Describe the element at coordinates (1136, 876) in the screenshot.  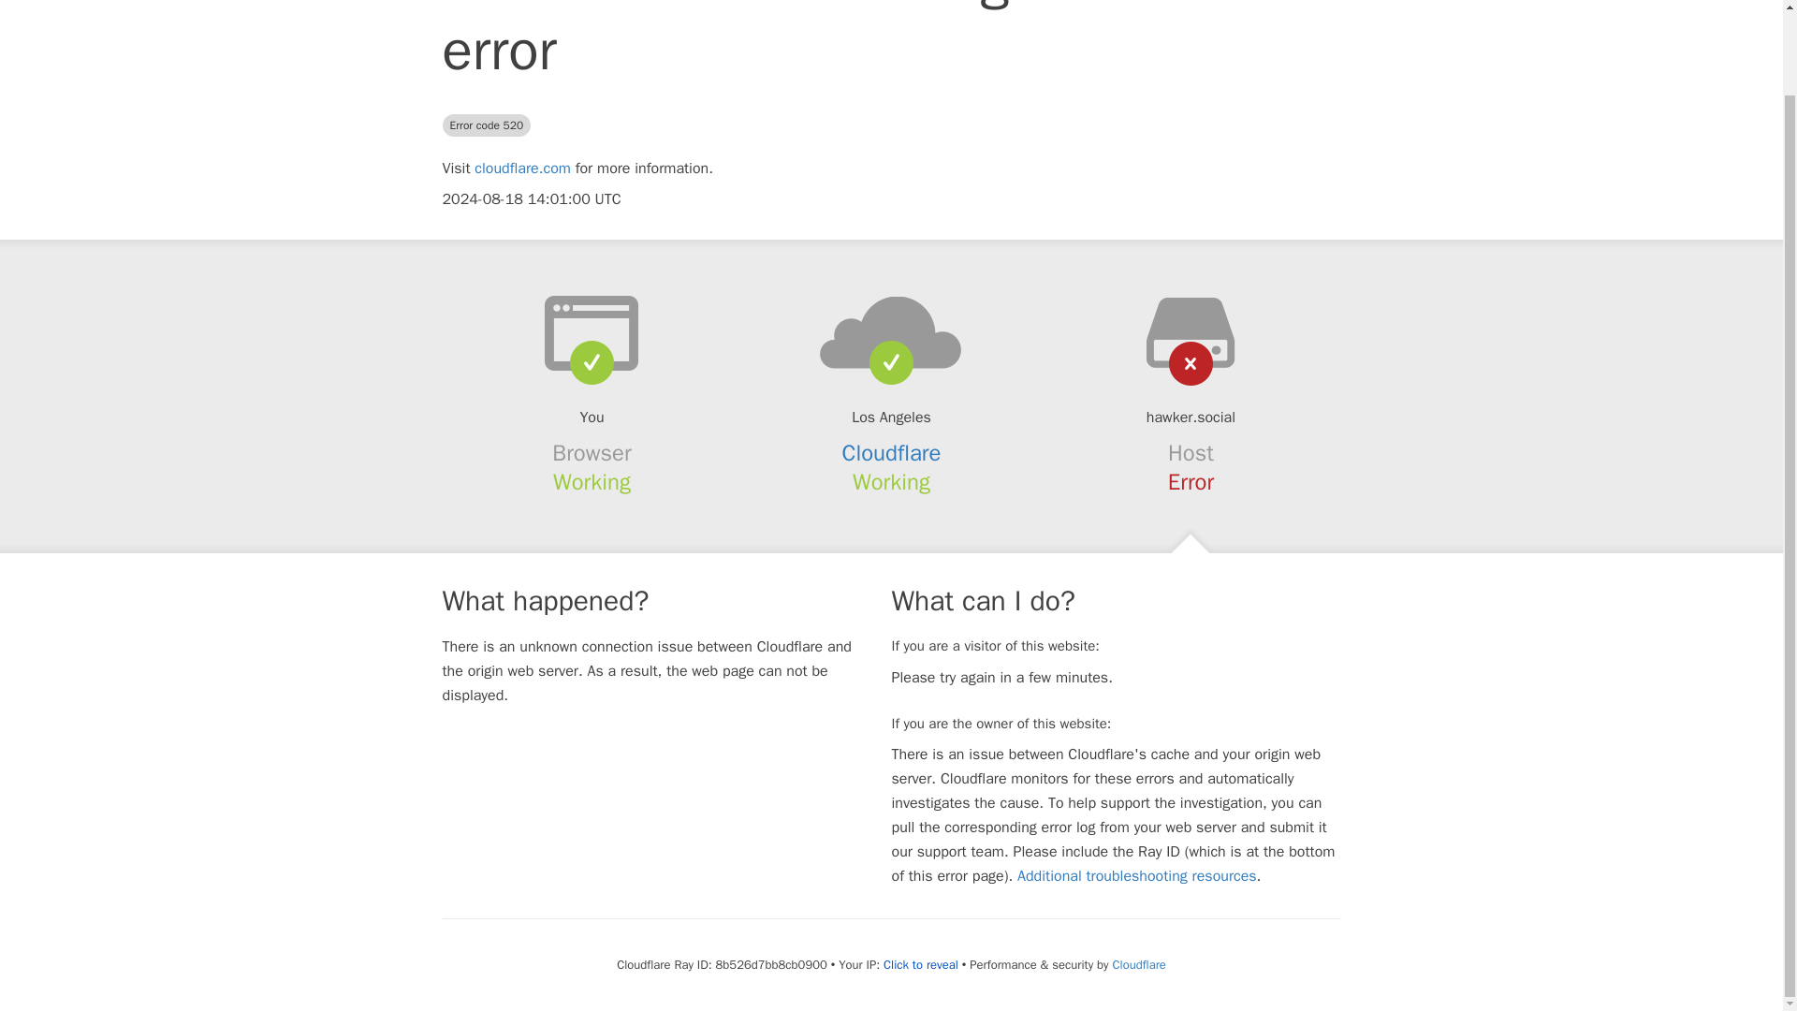
I see `Additional troubleshooting resources` at that location.